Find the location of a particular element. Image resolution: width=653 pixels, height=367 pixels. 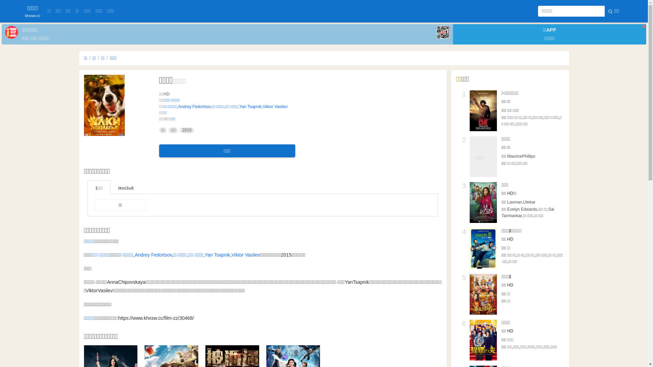

Andrey Fedortsov is located at coordinates (153, 255).